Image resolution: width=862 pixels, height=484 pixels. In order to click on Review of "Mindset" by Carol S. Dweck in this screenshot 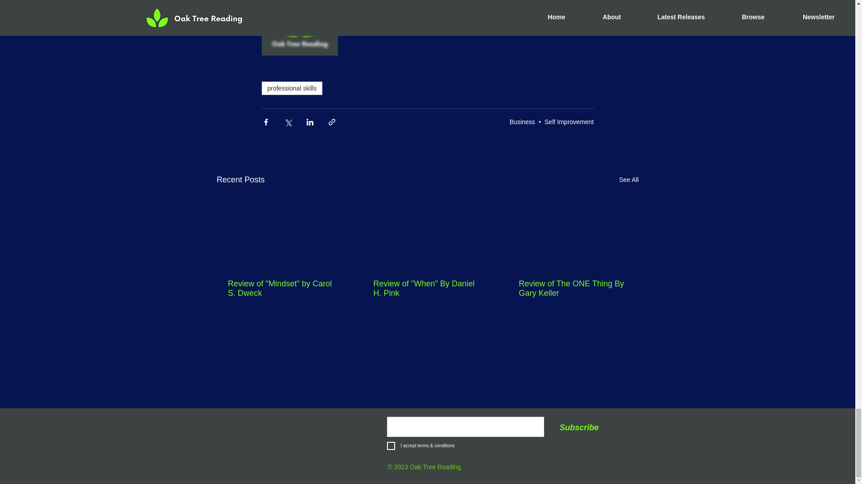, I will do `click(282, 289)`.